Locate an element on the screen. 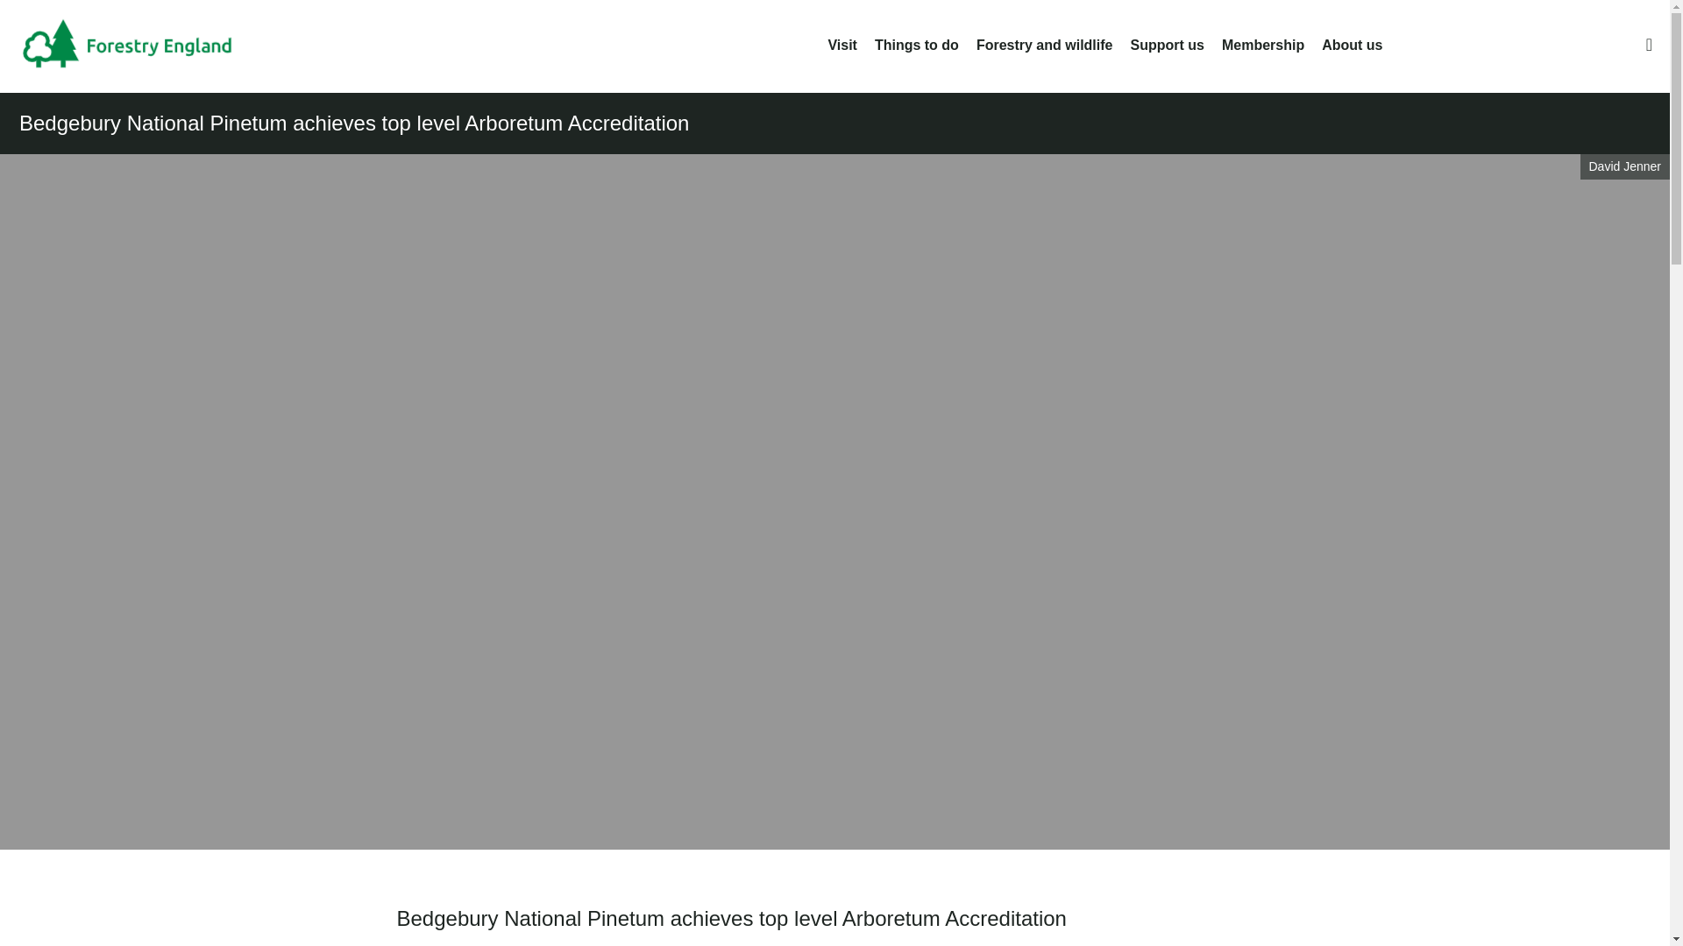 This screenshot has width=1683, height=946. Visit is located at coordinates (841, 46).